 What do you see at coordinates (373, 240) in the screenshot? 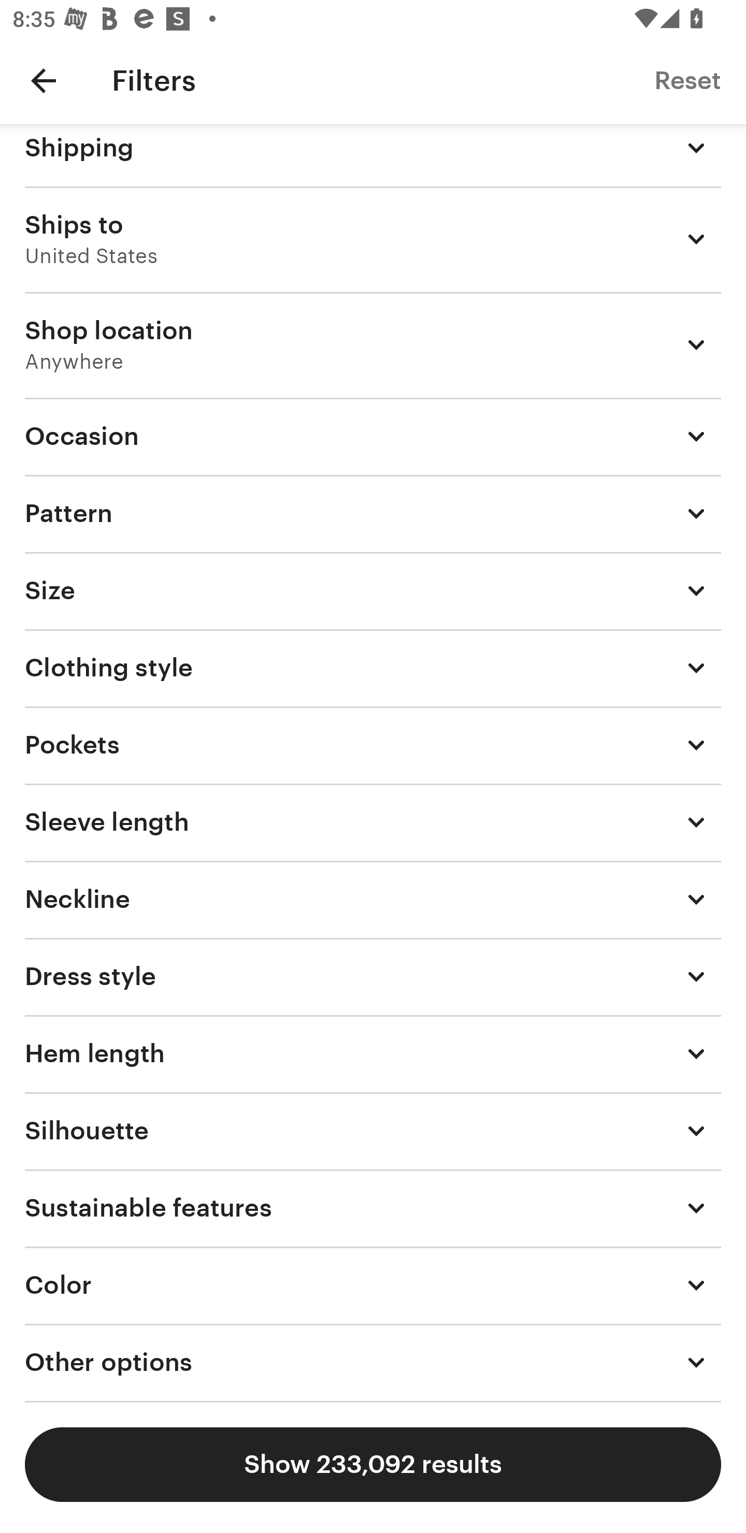
I see `Ships to United States` at bounding box center [373, 240].